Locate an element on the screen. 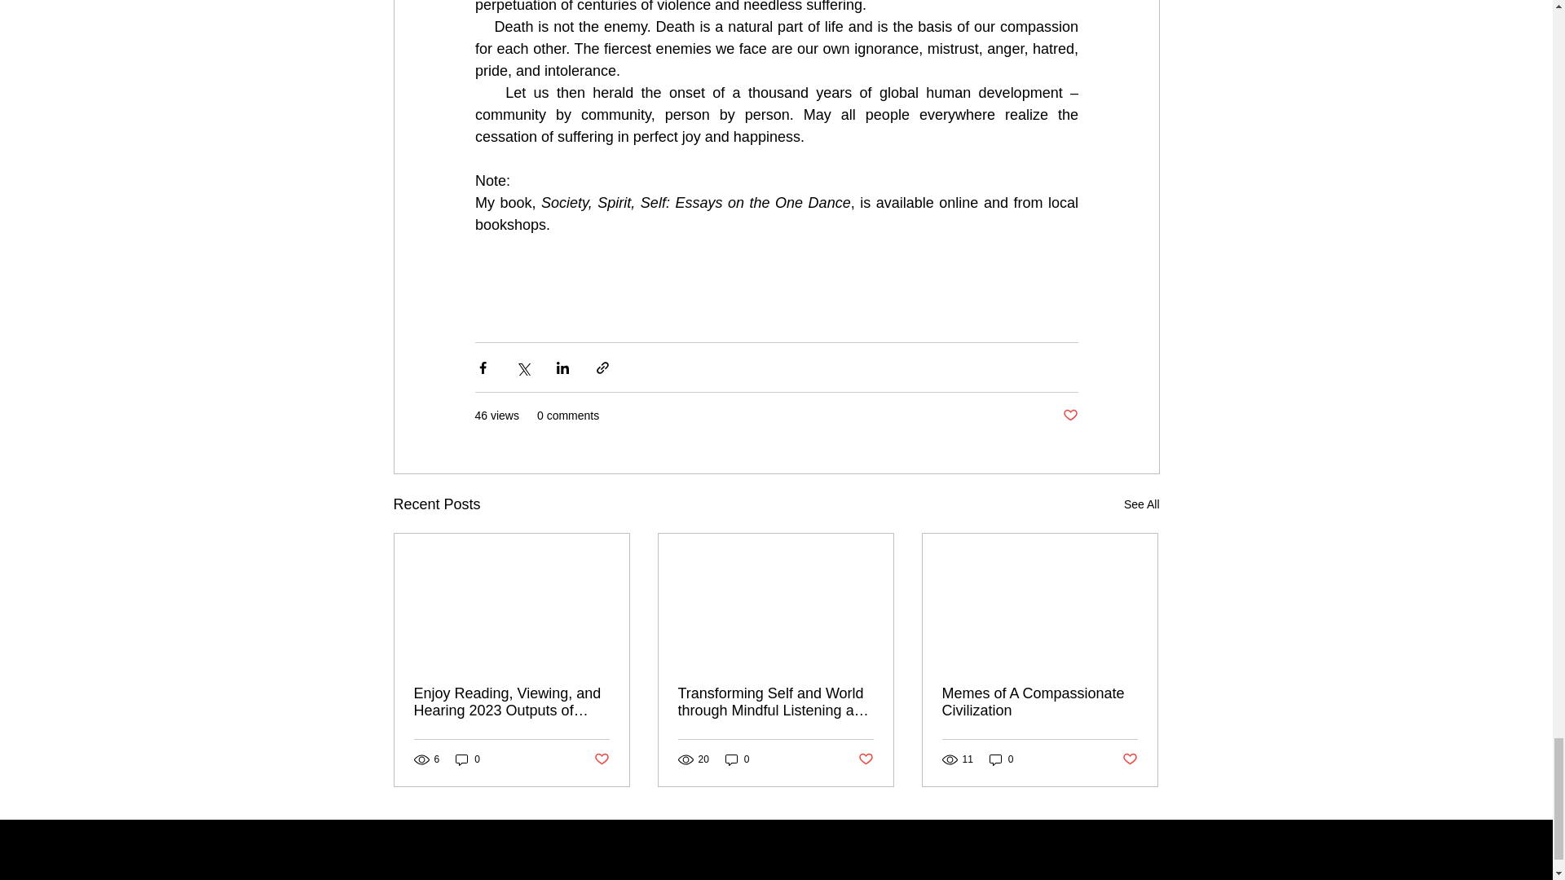 The image size is (1565, 880). See All is located at coordinates (1141, 504).